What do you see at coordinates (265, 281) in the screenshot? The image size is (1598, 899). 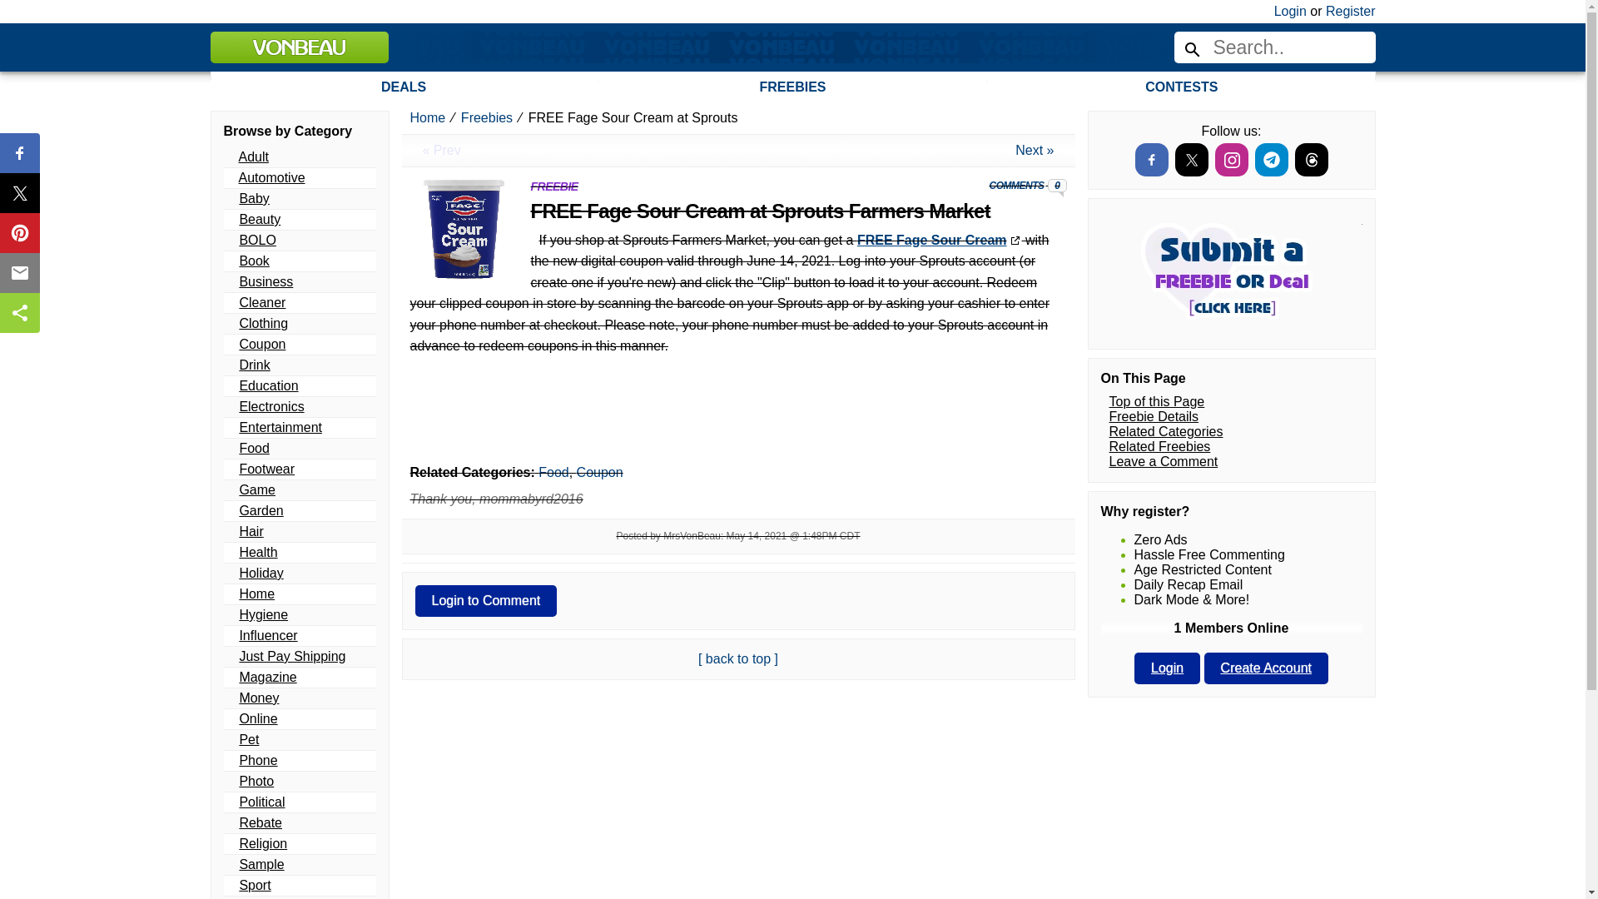 I see `Business` at bounding box center [265, 281].